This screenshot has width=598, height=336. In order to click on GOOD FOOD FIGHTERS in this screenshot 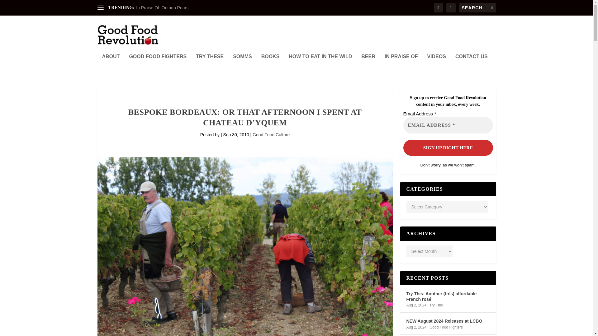, I will do `click(158, 65)`.